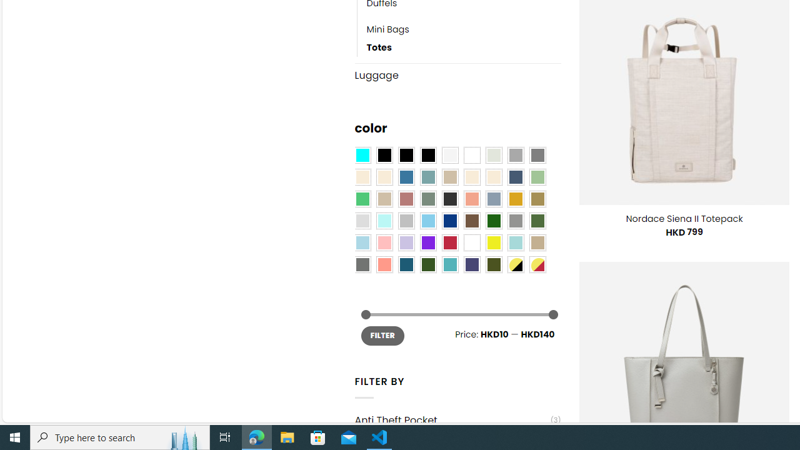 This screenshot has height=450, width=800. What do you see at coordinates (384, 199) in the screenshot?
I see `Light Taupe` at bounding box center [384, 199].